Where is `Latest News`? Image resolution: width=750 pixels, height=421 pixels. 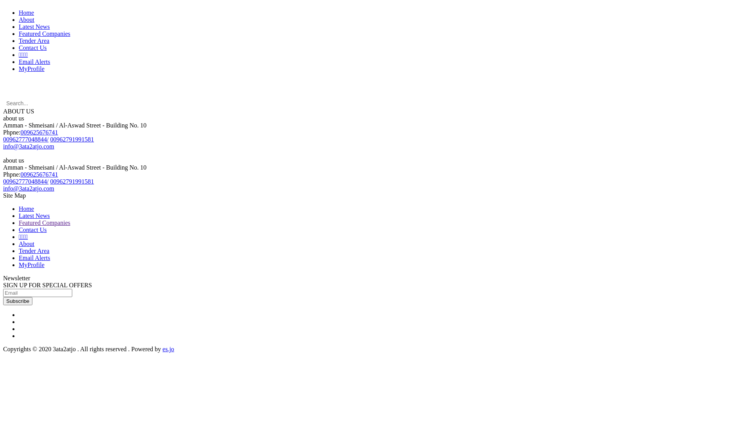 Latest News is located at coordinates (34, 216).